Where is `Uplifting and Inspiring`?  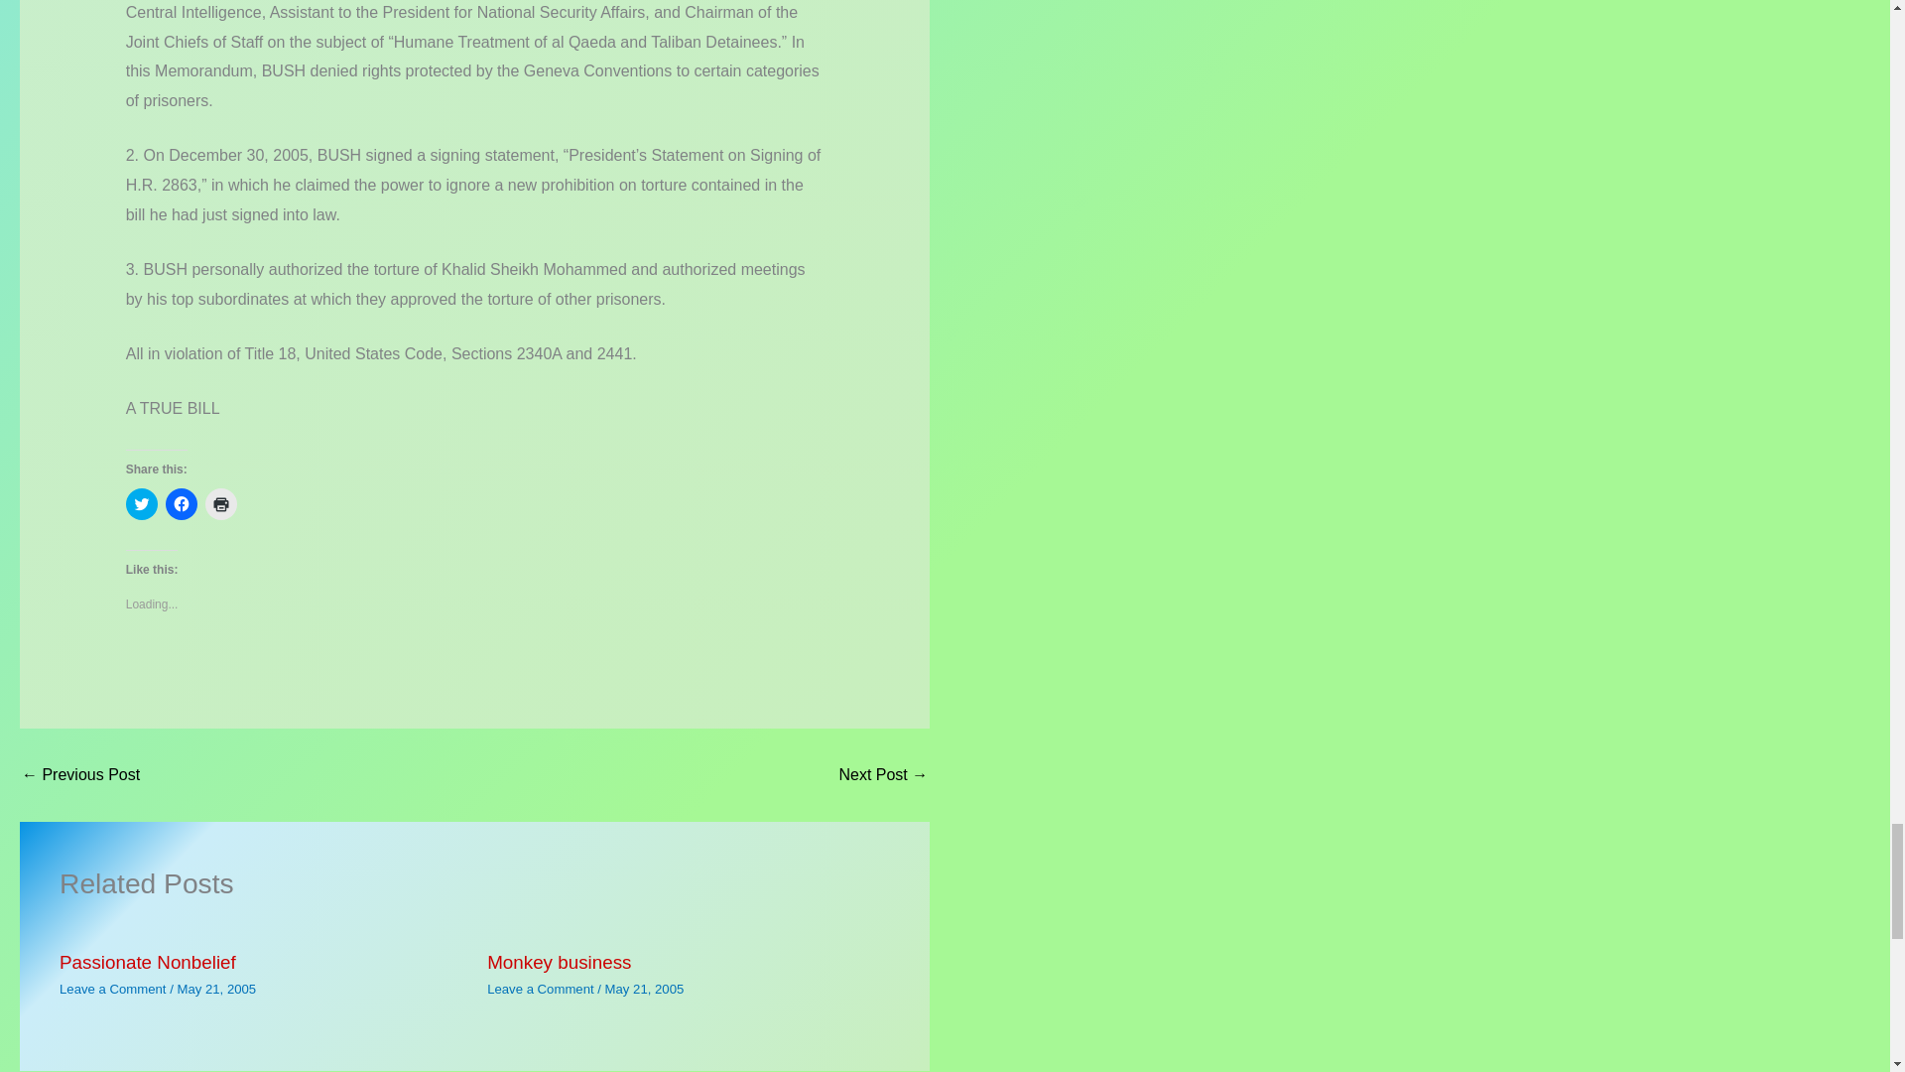 Uplifting and Inspiring is located at coordinates (79, 775).